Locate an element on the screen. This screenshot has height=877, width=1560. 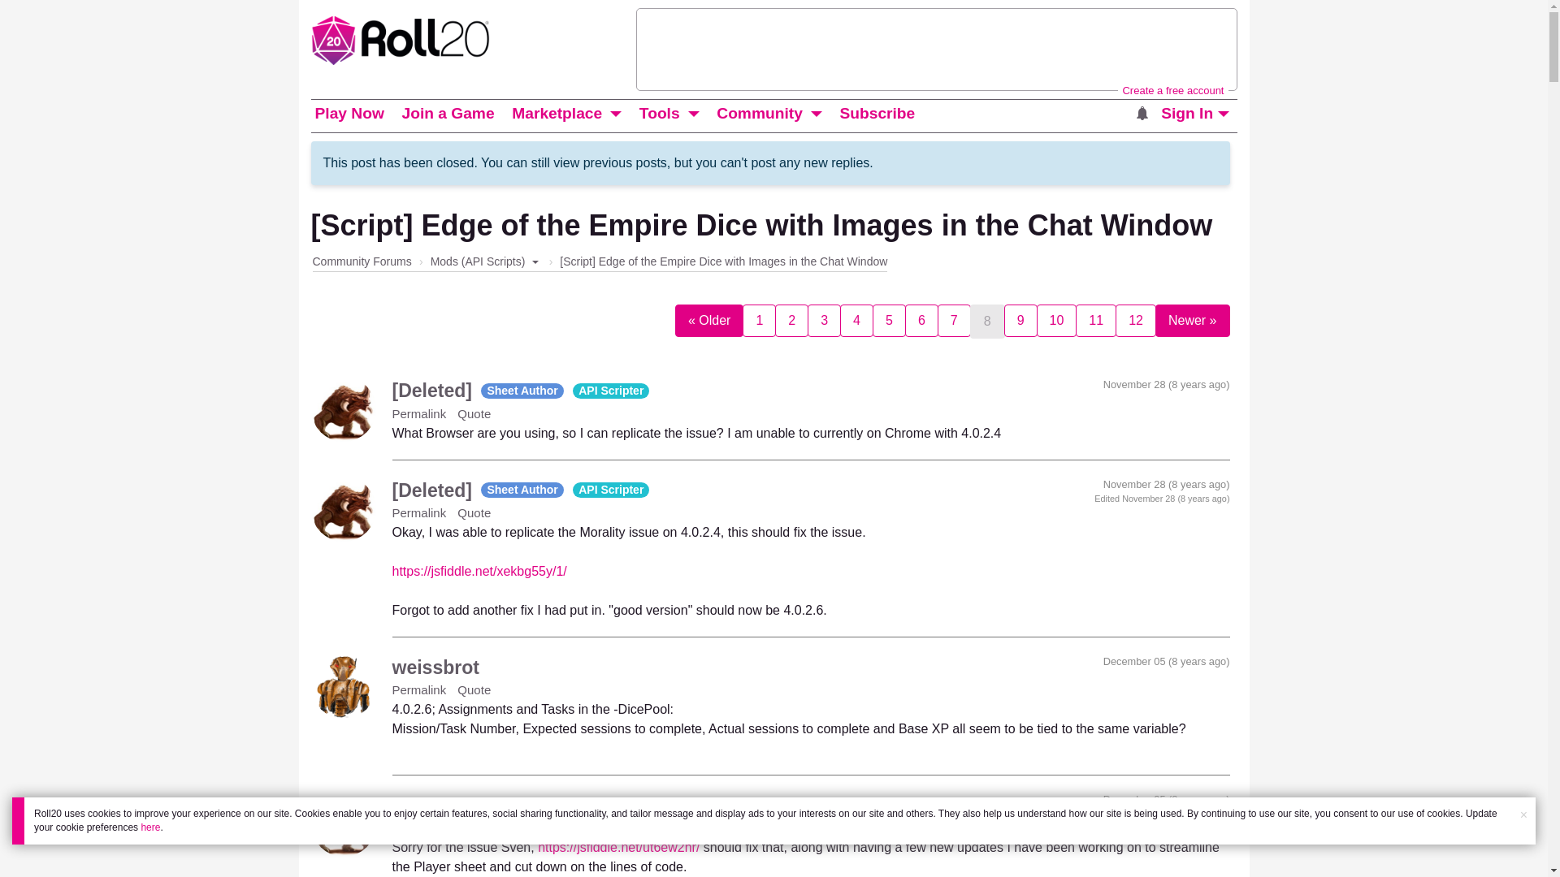
here is located at coordinates (149, 827).